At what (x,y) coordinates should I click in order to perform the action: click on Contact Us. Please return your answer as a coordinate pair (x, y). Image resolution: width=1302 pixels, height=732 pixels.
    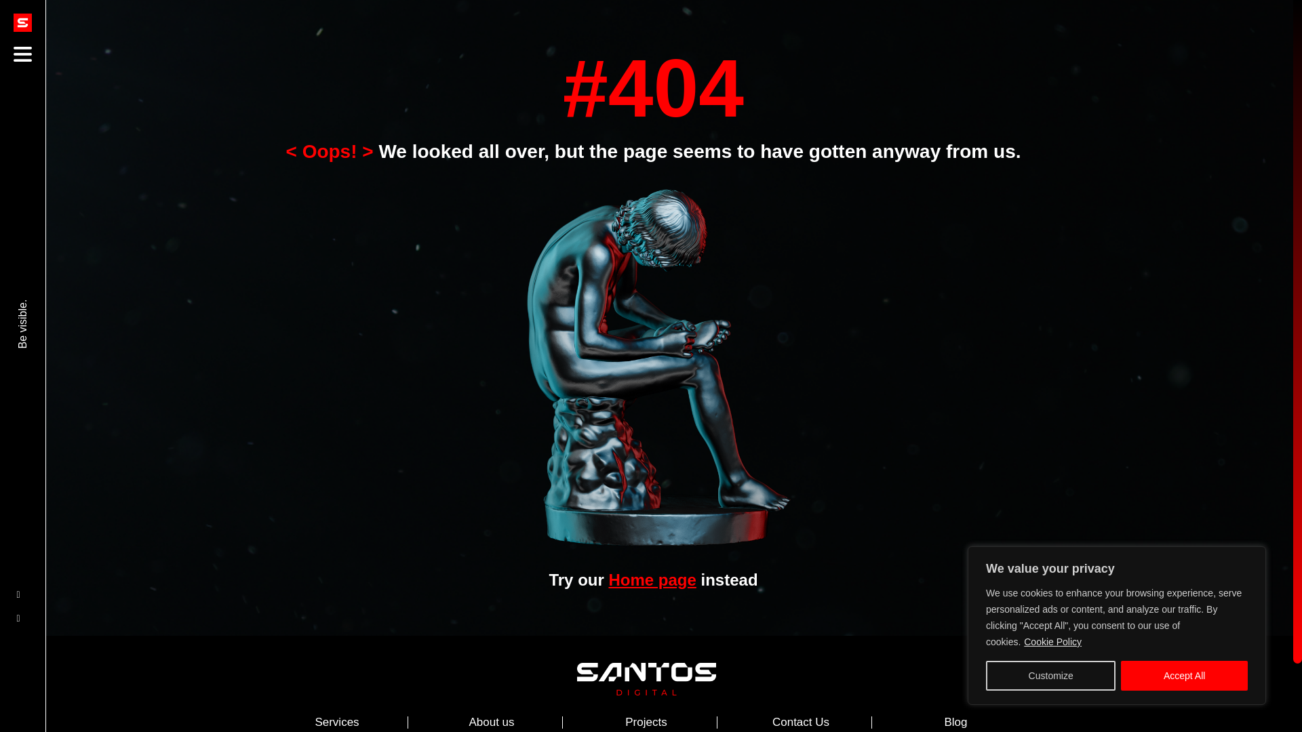
    Looking at the image, I should click on (800, 722).